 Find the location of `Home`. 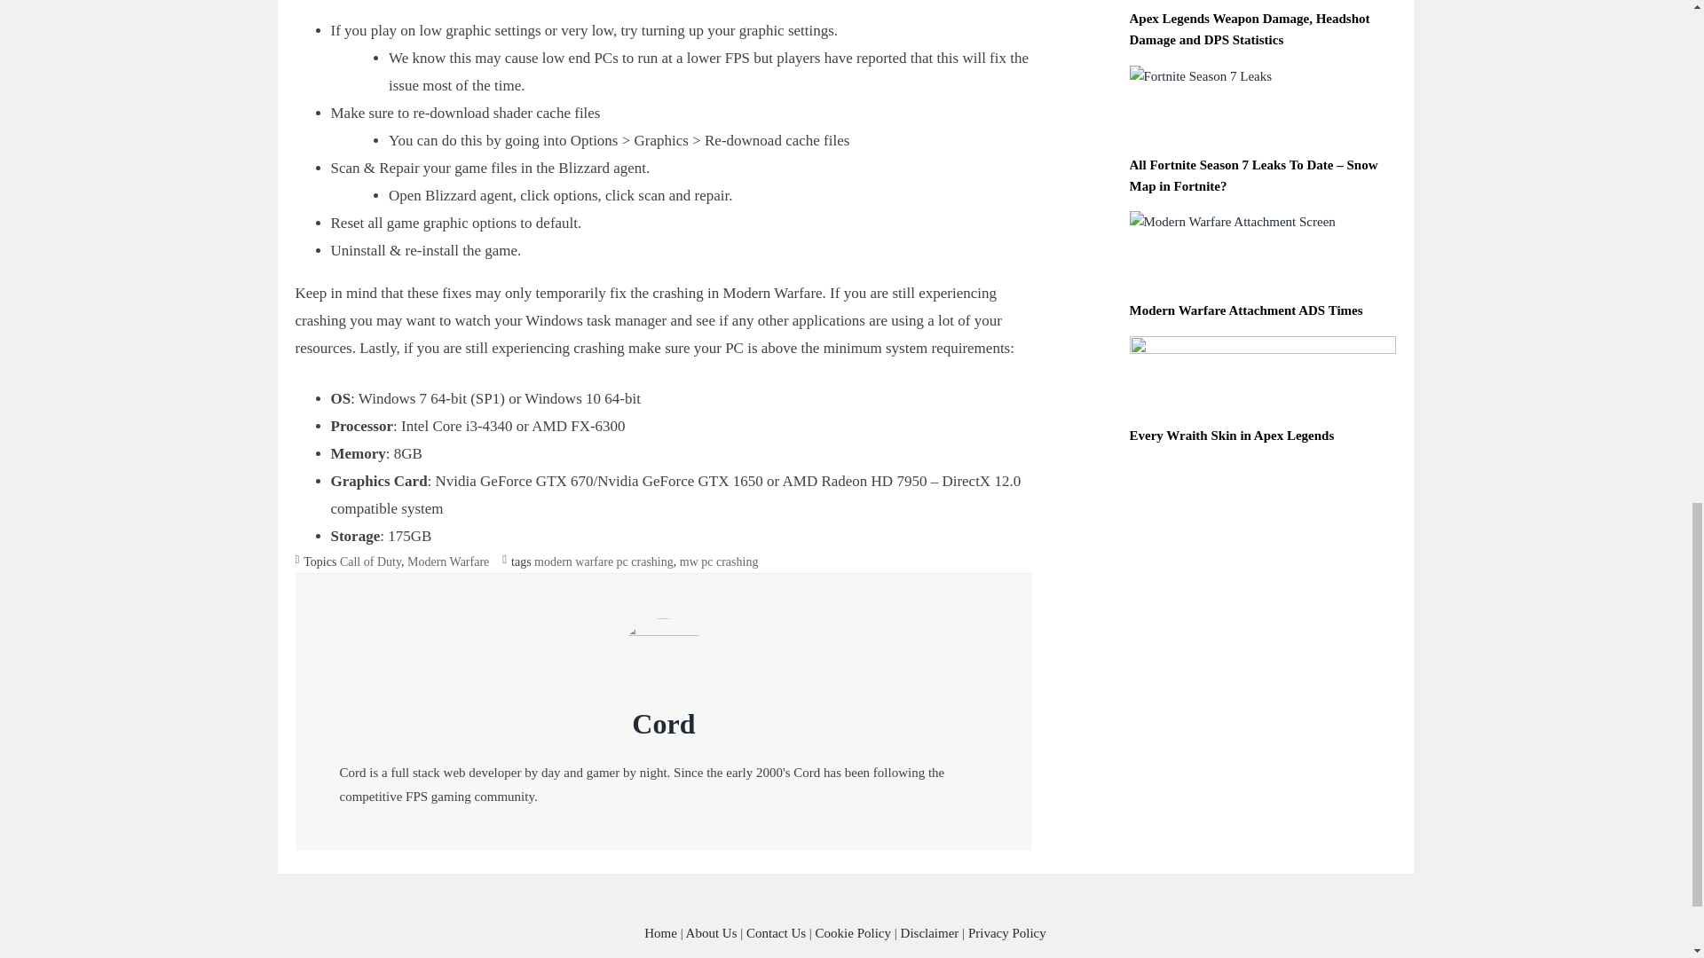

Home is located at coordinates (660, 933).